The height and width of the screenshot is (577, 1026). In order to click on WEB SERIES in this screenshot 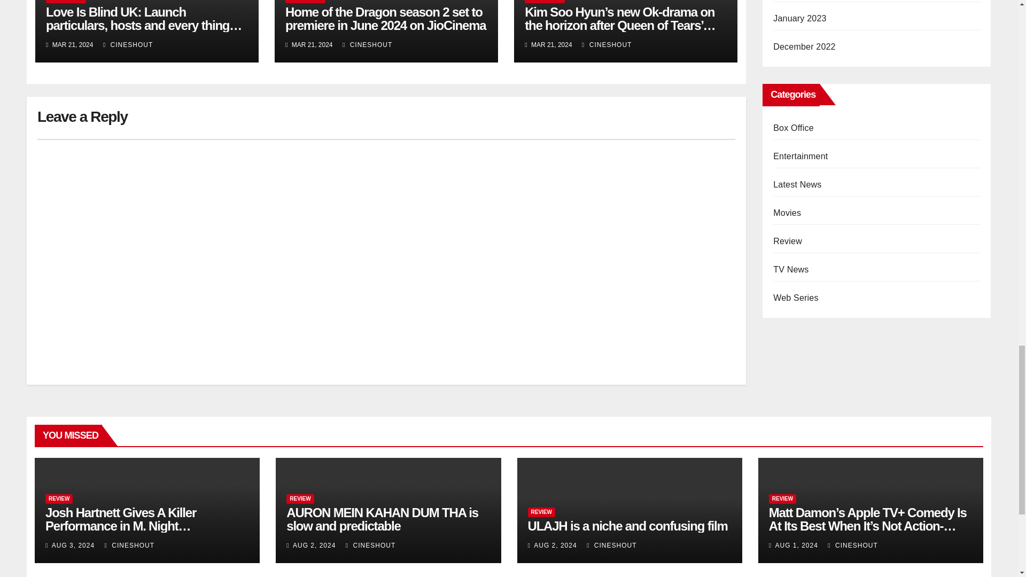, I will do `click(305, 2)`.